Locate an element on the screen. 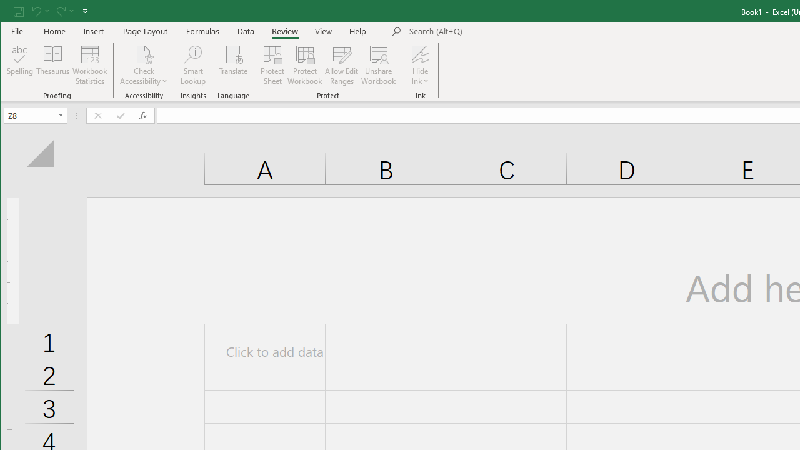  Protect Sheet... is located at coordinates (272, 65).